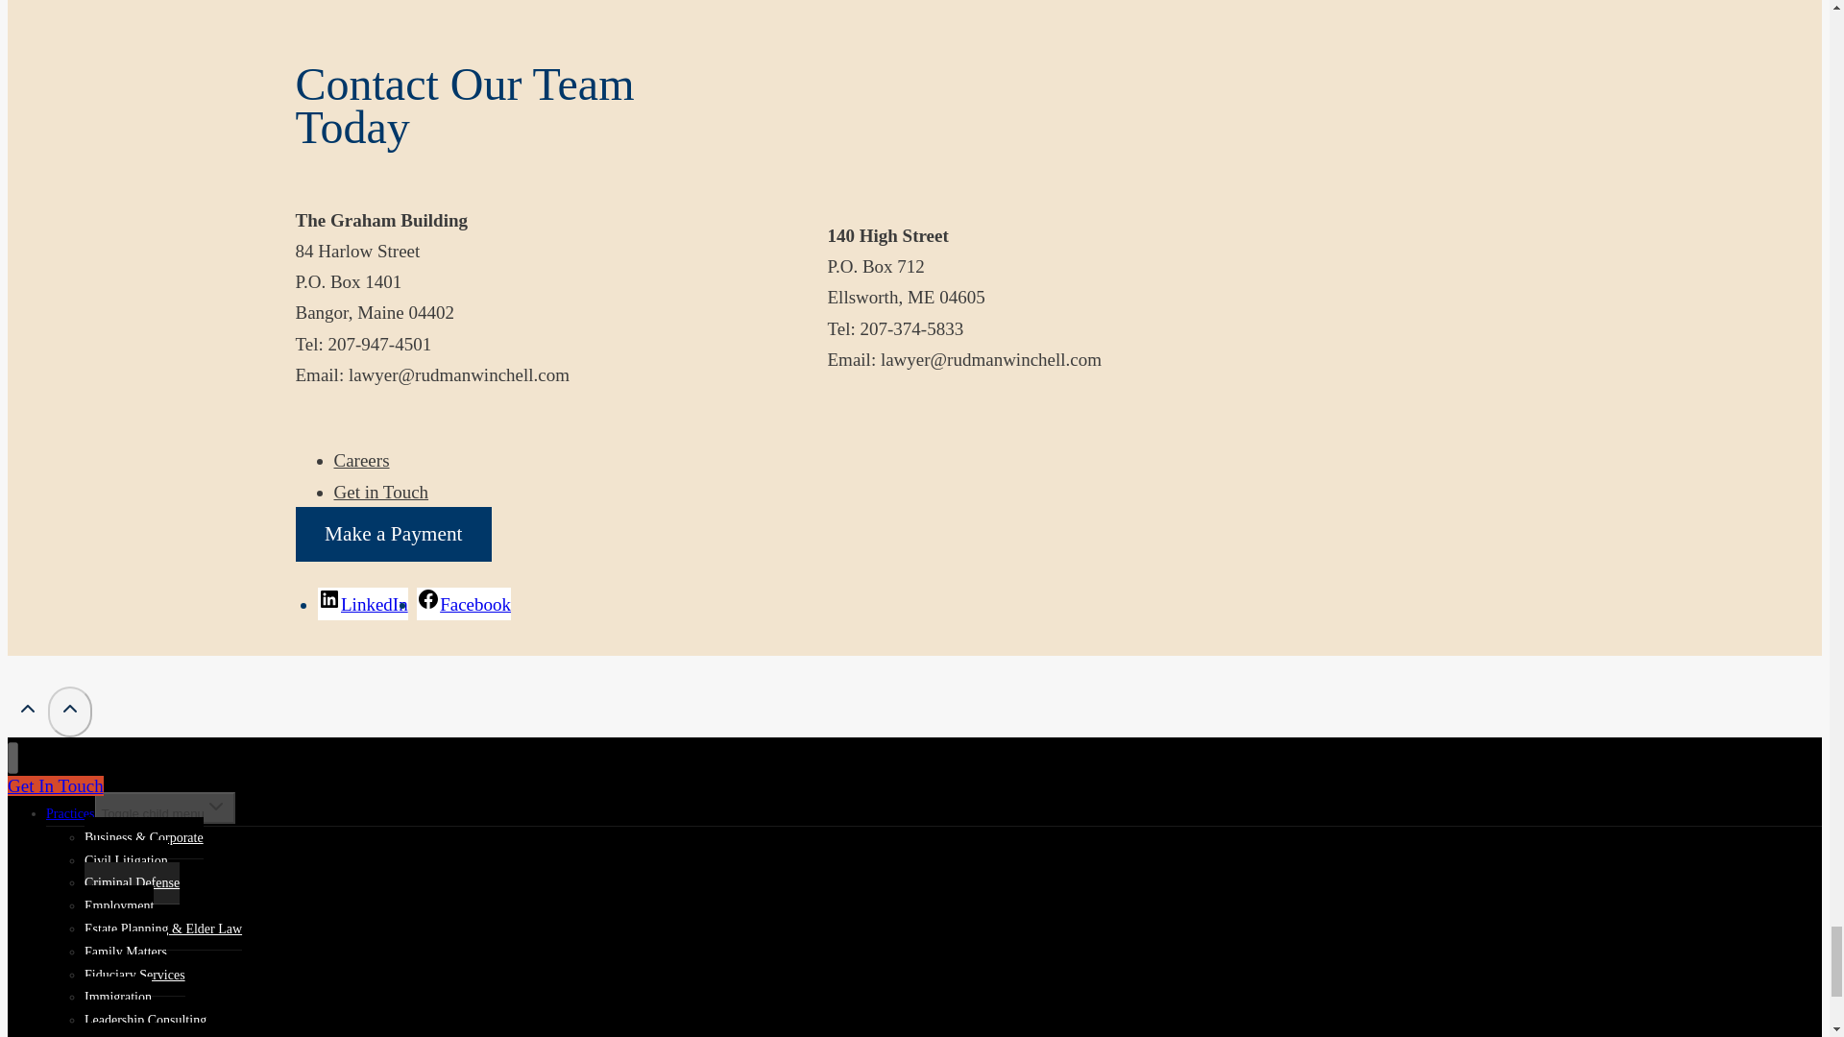 The width and height of the screenshot is (1844, 1037). What do you see at coordinates (69, 708) in the screenshot?
I see `Scroll to top` at bounding box center [69, 708].